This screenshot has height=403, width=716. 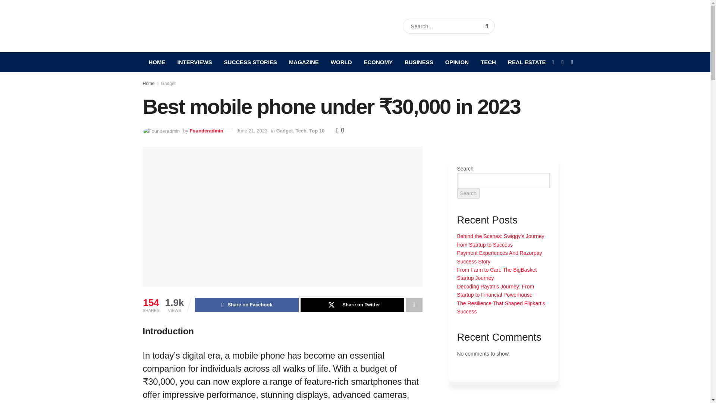 What do you see at coordinates (342, 62) in the screenshot?
I see `WORLD` at bounding box center [342, 62].